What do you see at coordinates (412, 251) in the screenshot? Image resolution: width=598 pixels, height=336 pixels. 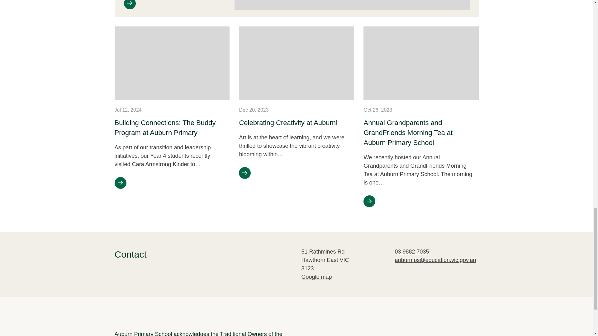 I see `03 9882 7035` at bounding box center [412, 251].